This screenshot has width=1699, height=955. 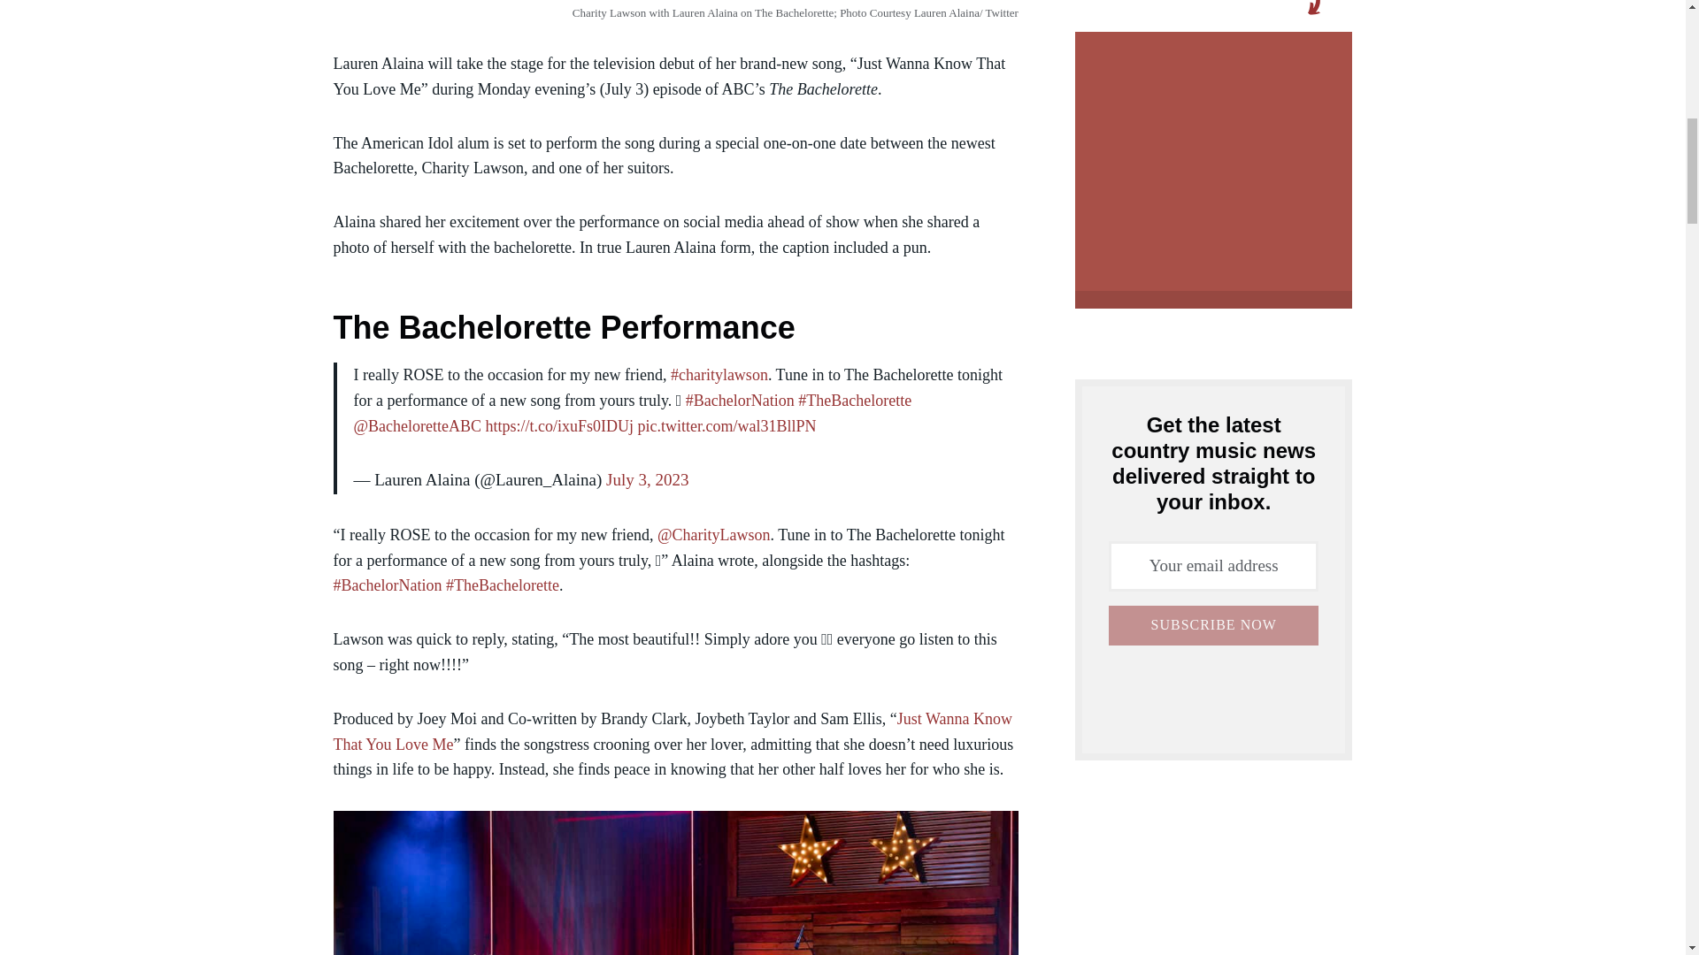 I want to click on July 3, 2023, so click(x=647, y=479).